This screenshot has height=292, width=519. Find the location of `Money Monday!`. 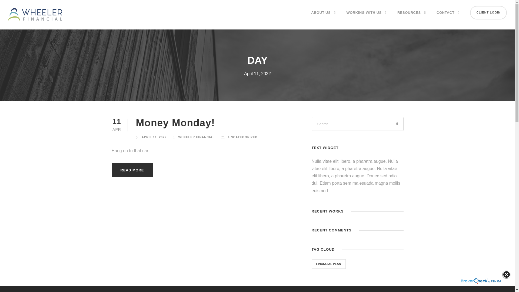

Money Monday! is located at coordinates (175, 123).